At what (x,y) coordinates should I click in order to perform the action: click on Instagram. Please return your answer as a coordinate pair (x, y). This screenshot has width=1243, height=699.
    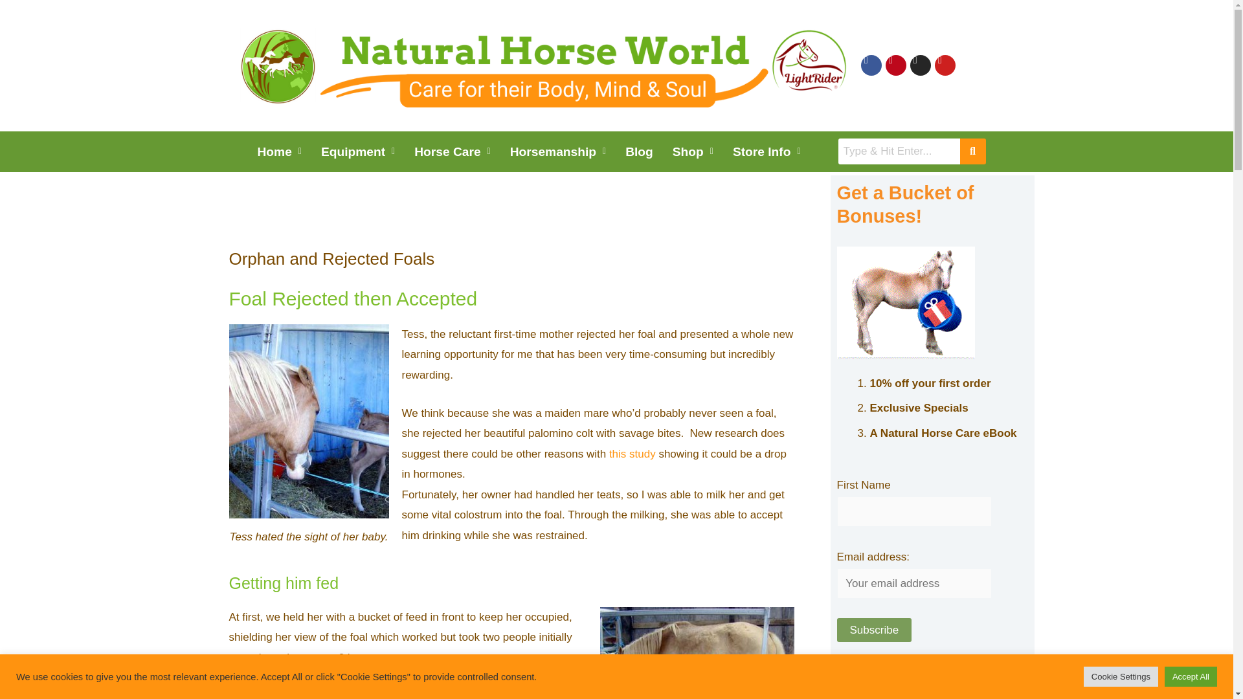
    Looking at the image, I should click on (921, 65).